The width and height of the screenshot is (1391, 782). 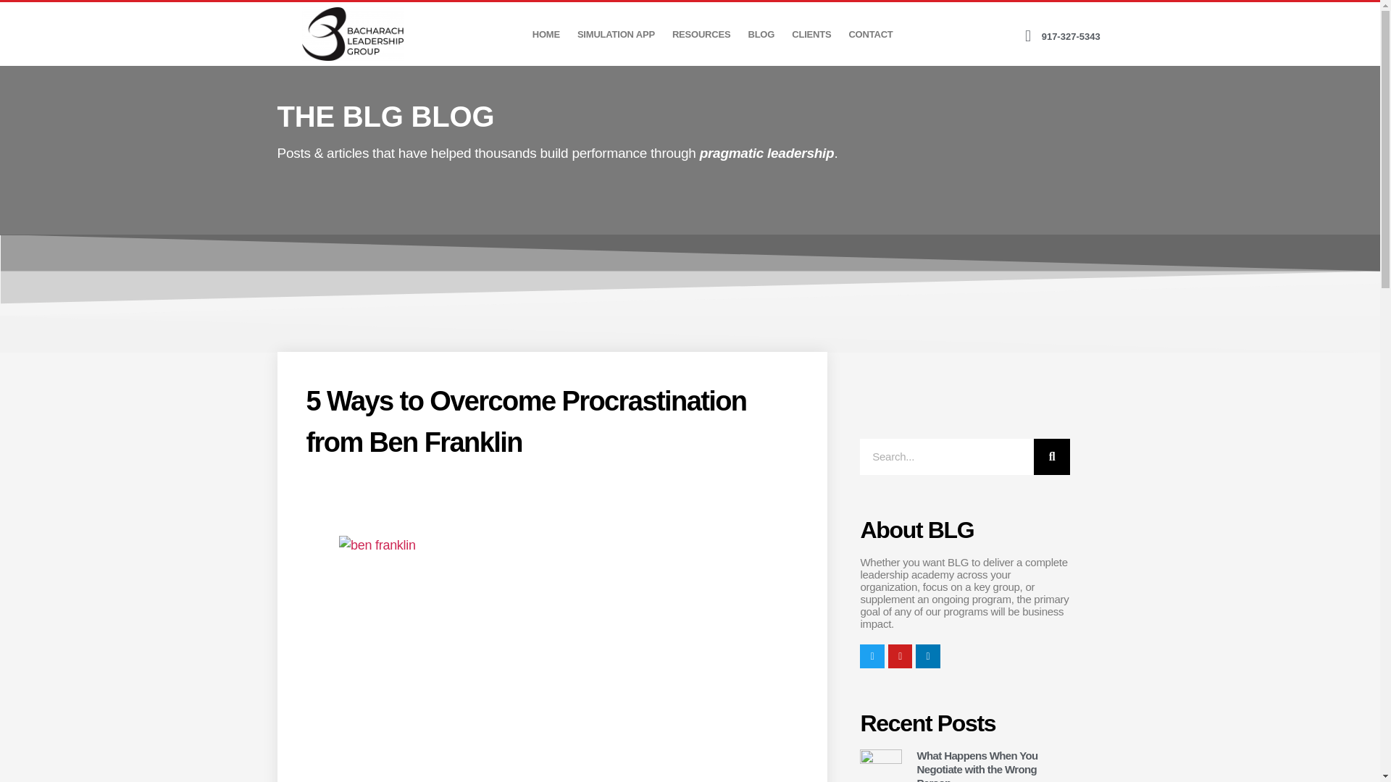 What do you see at coordinates (946, 456) in the screenshot?
I see `Search` at bounding box center [946, 456].